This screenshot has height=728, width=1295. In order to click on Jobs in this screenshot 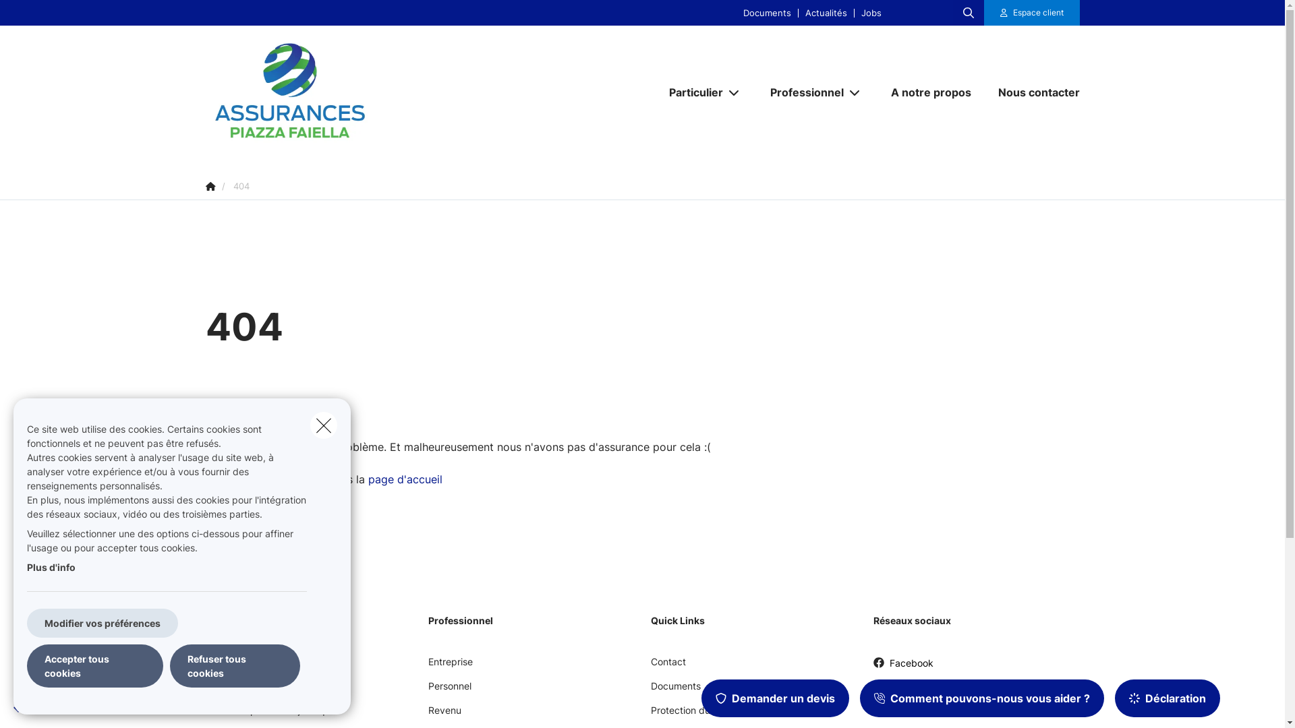, I will do `click(871, 12)`.